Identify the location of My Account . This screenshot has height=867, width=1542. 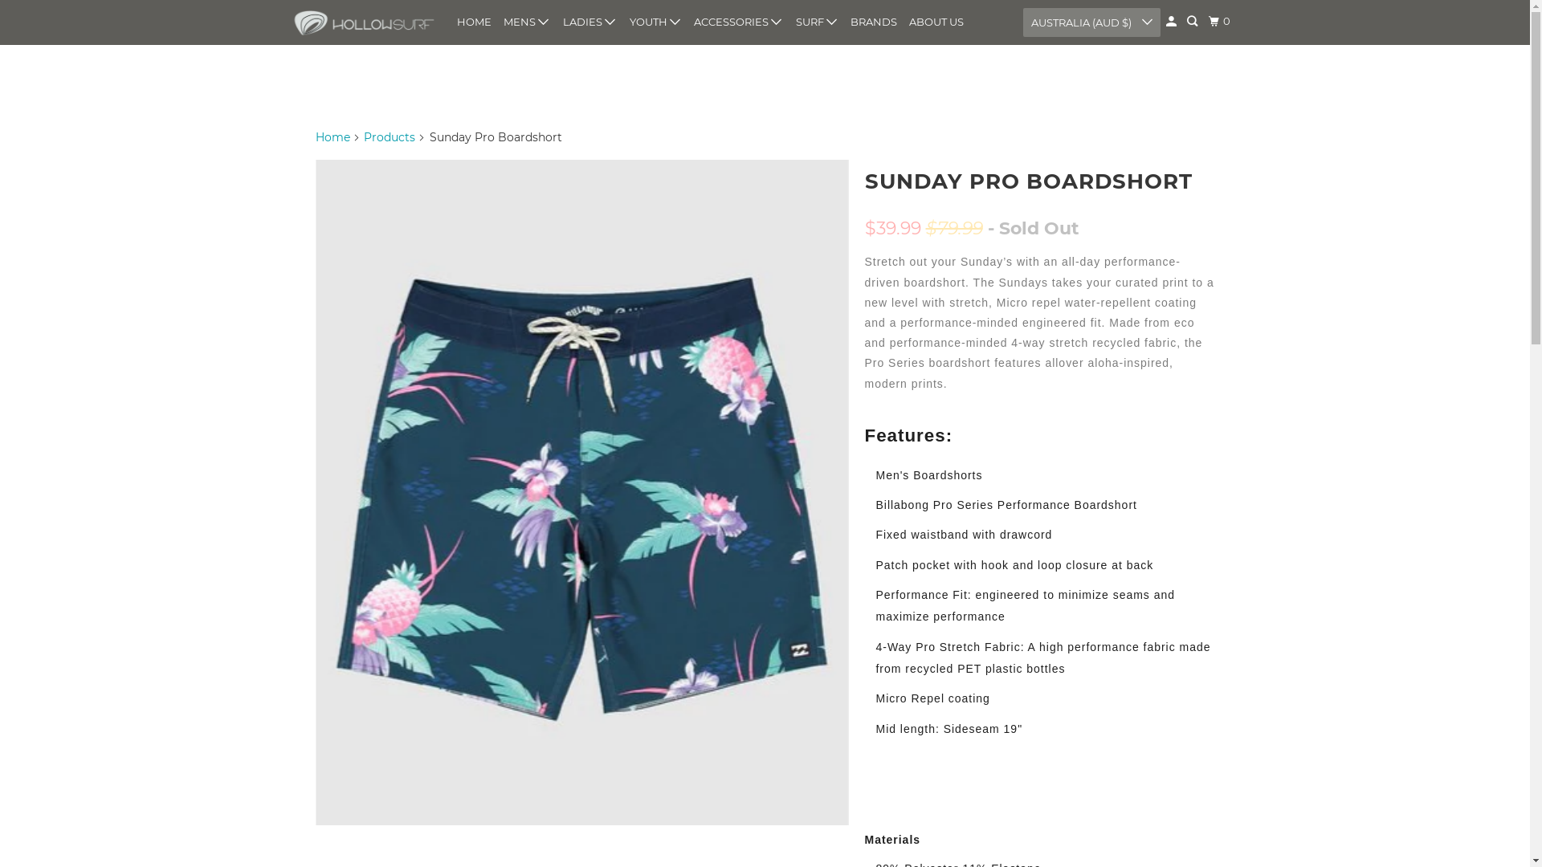
(1173, 22).